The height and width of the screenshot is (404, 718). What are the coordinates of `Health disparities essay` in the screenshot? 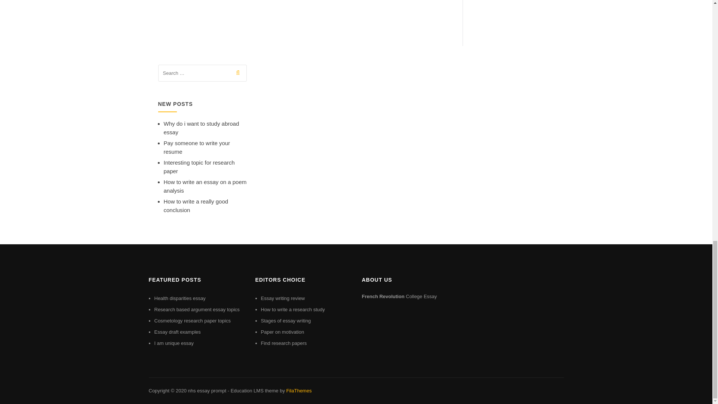 It's located at (179, 298).